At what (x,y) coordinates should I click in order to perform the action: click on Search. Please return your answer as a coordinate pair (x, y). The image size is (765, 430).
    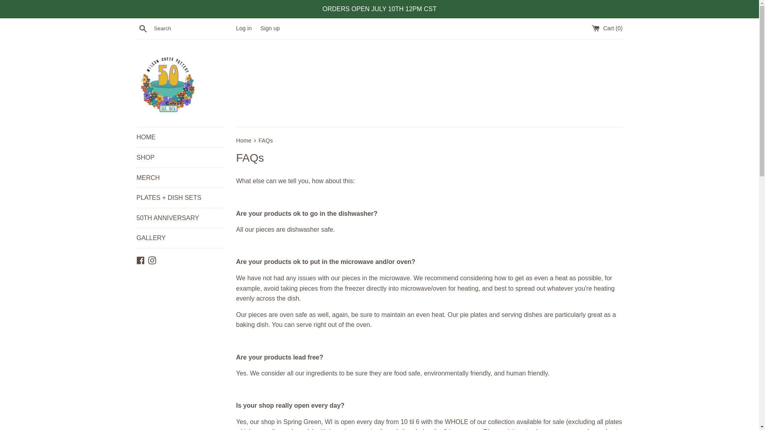
    Looking at the image, I should click on (143, 28).